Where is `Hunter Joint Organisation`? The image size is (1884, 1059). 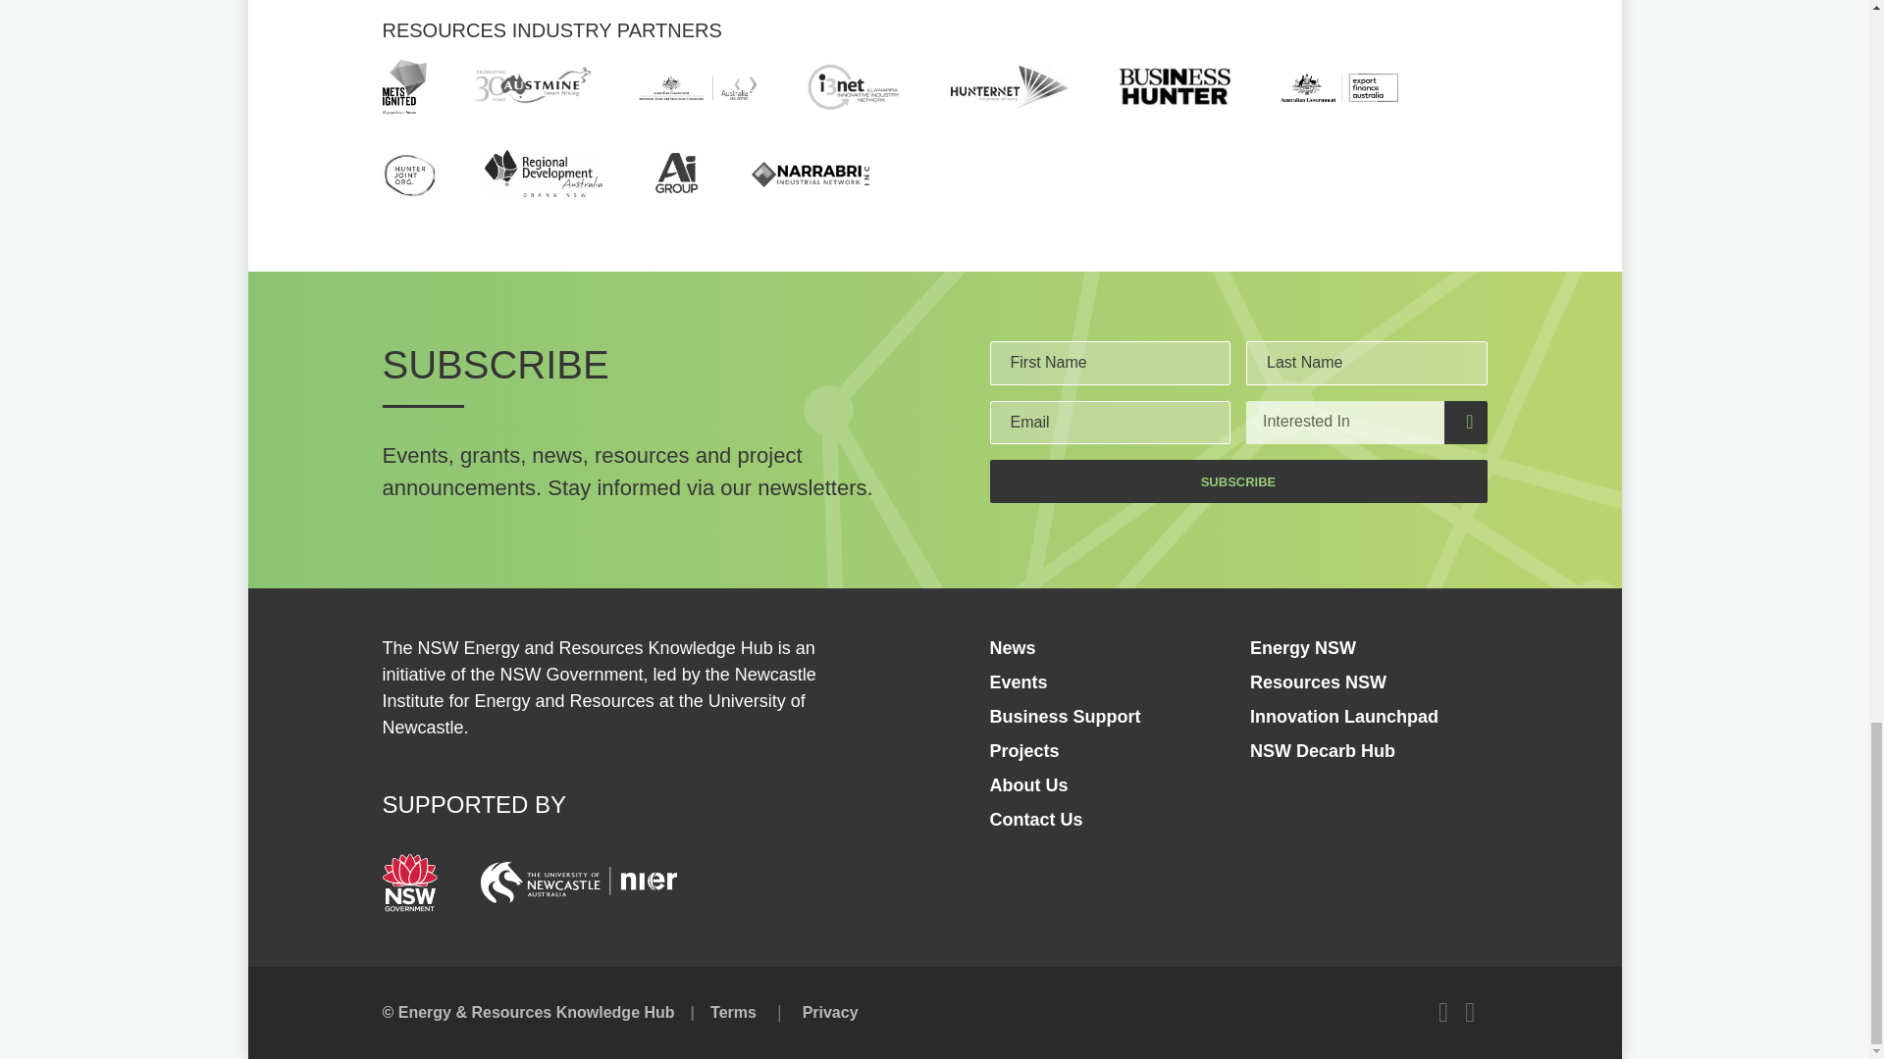
Hunter Joint Organisation is located at coordinates (409, 174).